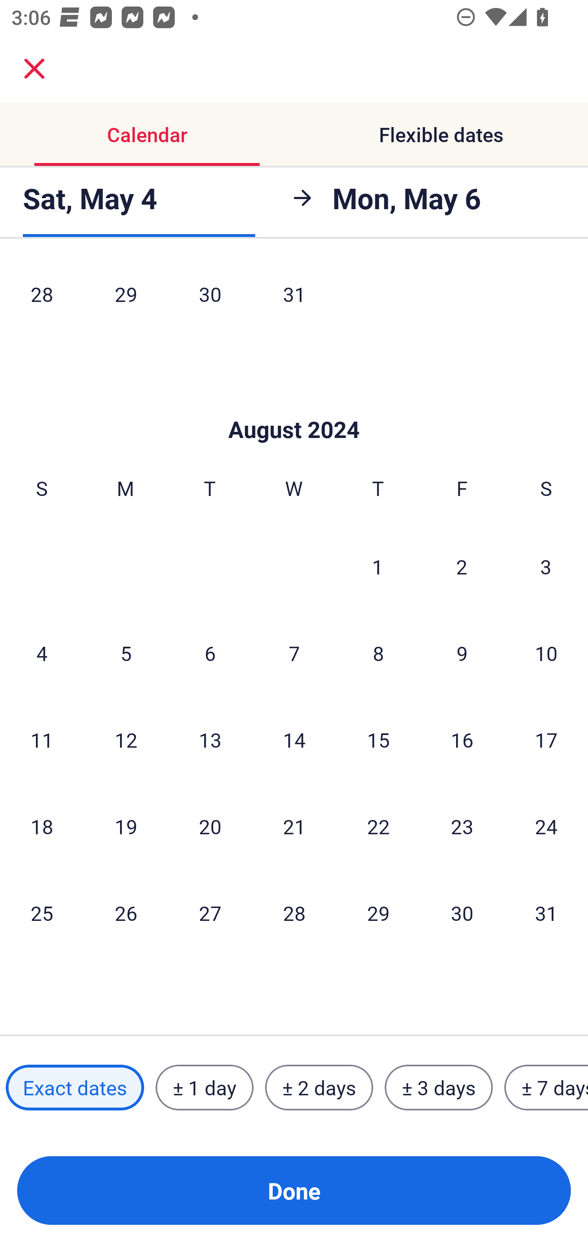 This screenshot has height=1242, width=588. Describe the element at coordinates (126, 826) in the screenshot. I see `19 Monday, August 19, 2024` at that location.